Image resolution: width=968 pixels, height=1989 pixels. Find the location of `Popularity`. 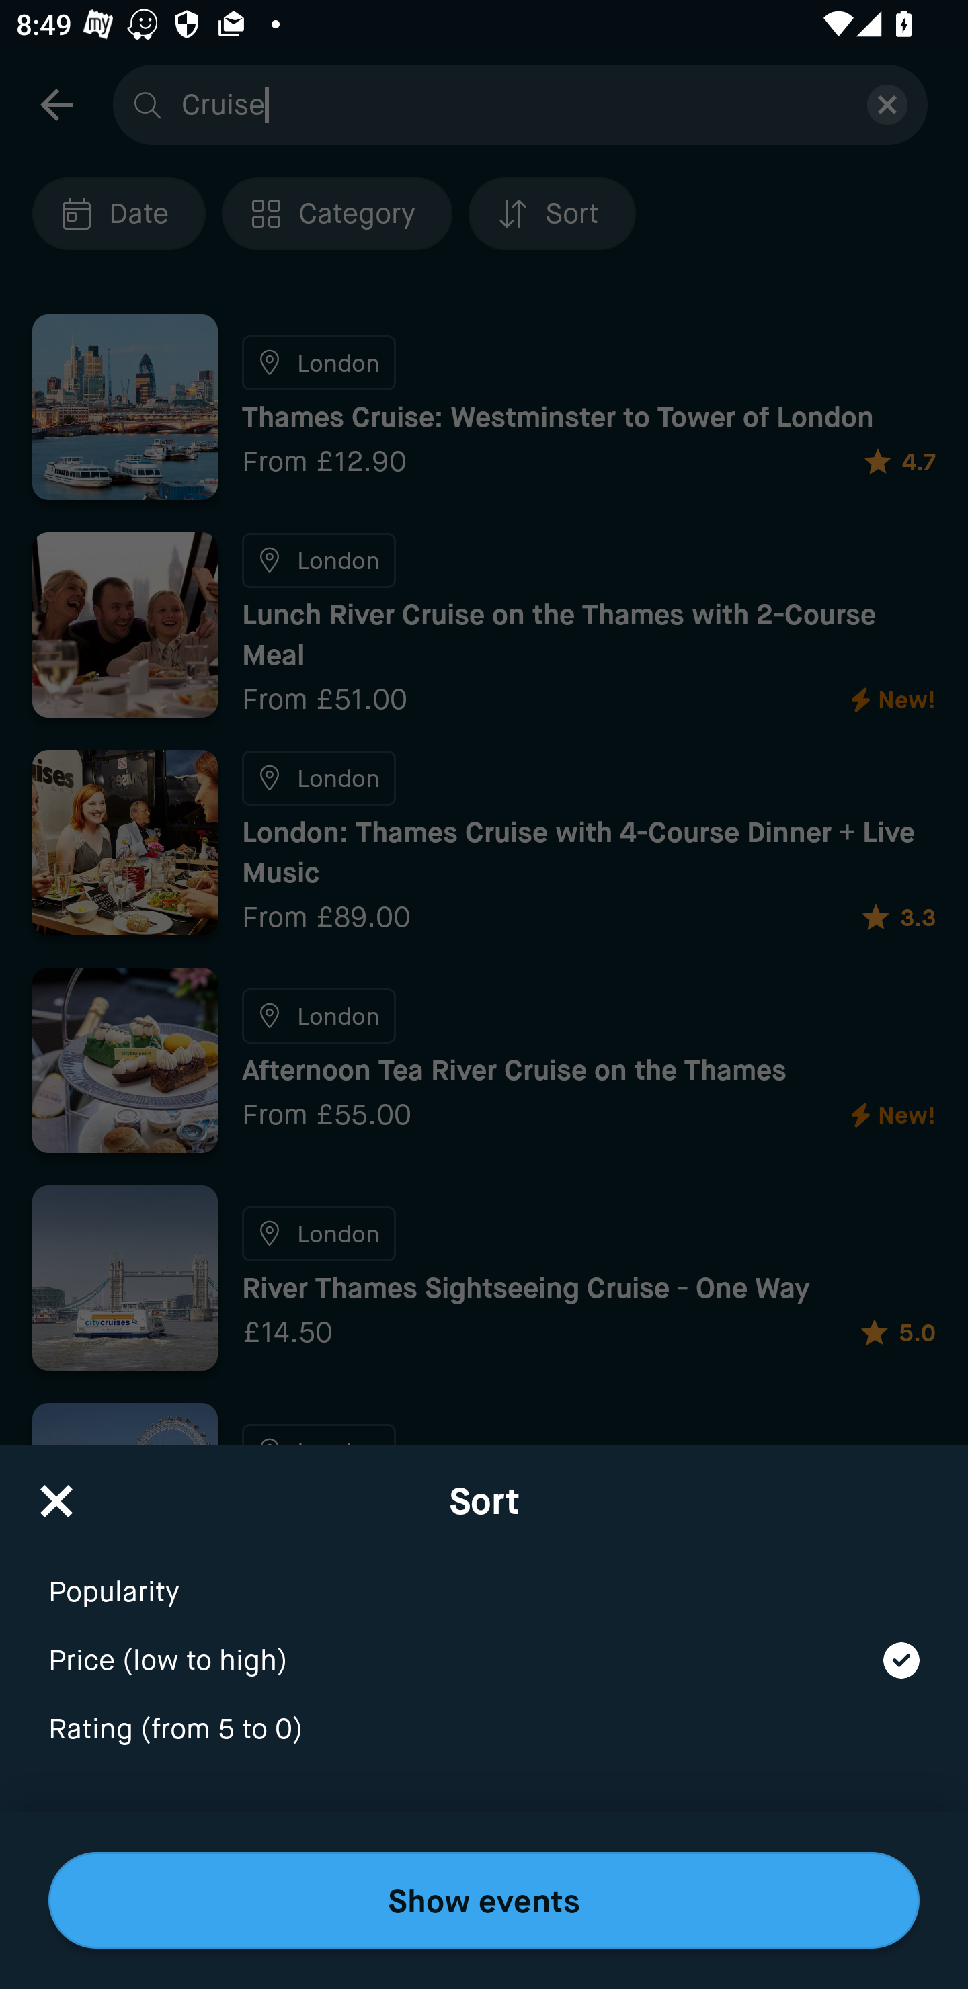

Popularity is located at coordinates (484, 1576).